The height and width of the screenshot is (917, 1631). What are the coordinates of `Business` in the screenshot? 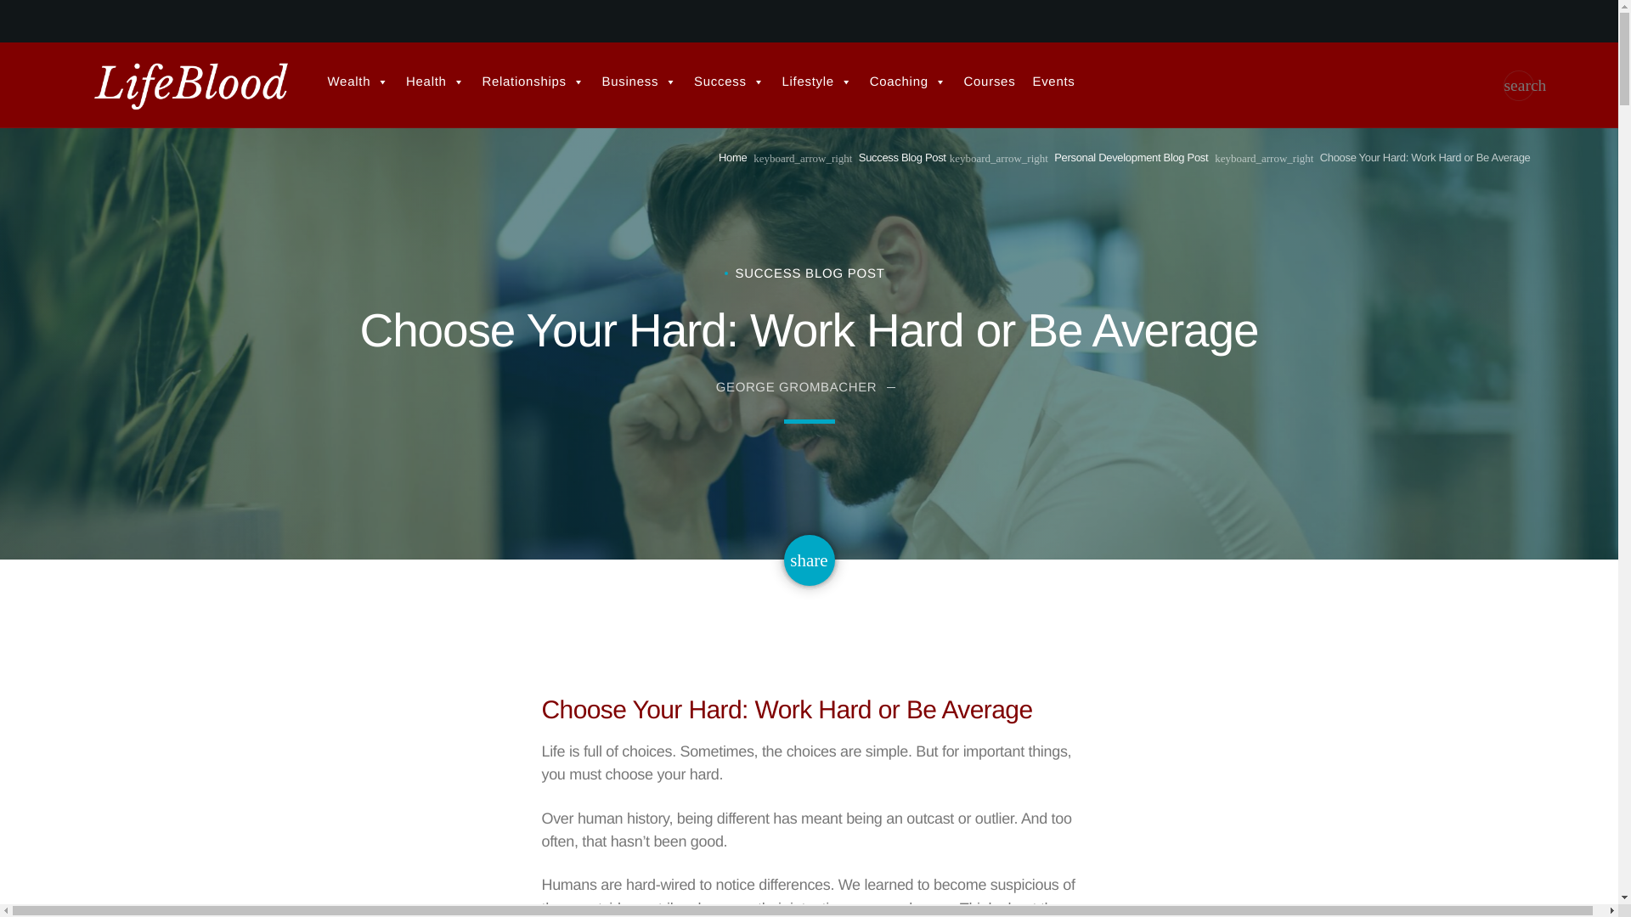 It's located at (639, 82).